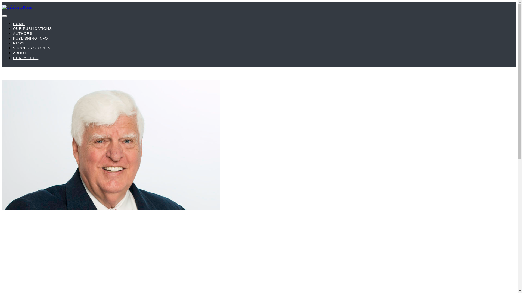 This screenshot has height=293, width=522. What do you see at coordinates (19, 24) in the screenshot?
I see `HOME` at bounding box center [19, 24].